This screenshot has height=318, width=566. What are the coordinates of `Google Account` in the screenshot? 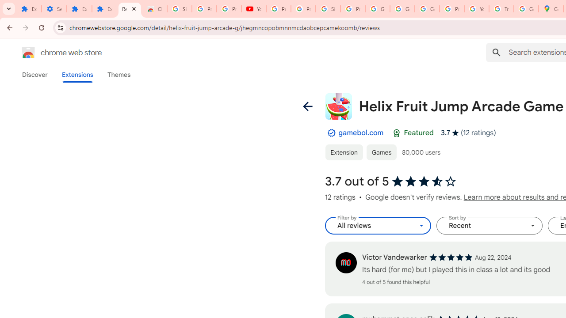 It's located at (377, 9).